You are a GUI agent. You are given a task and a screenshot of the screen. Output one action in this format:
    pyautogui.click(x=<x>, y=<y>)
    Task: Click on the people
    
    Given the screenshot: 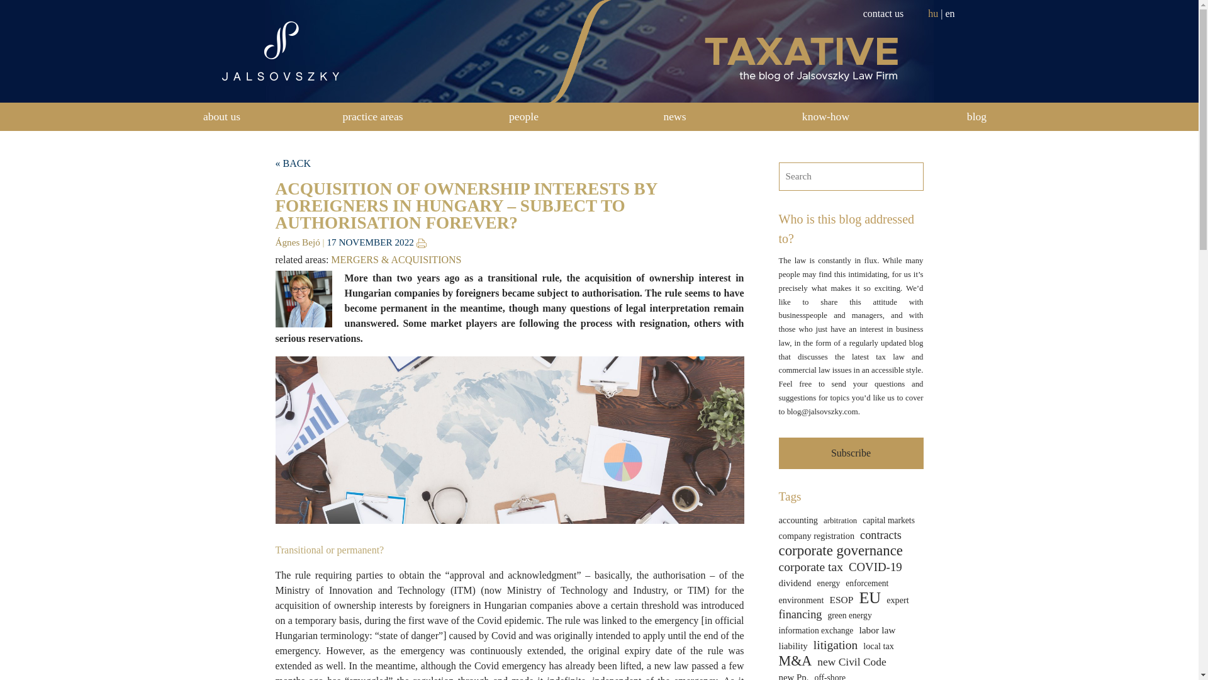 What is the action you would take?
    pyautogui.click(x=523, y=117)
    